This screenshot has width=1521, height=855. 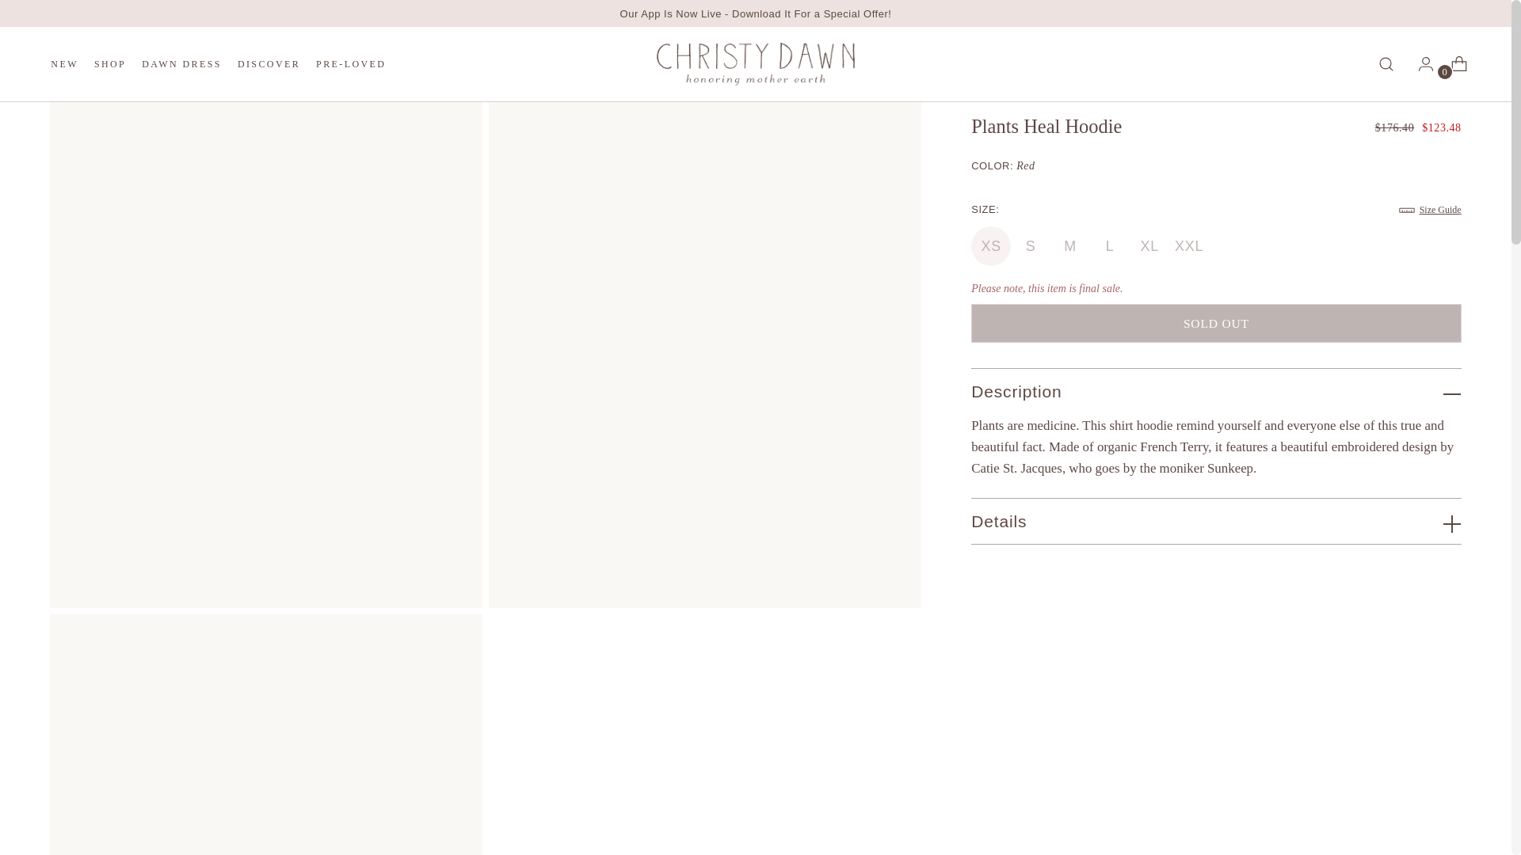 What do you see at coordinates (268, 63) in the screenshot?
I see `See more Red` at bounding box center [268, 63].